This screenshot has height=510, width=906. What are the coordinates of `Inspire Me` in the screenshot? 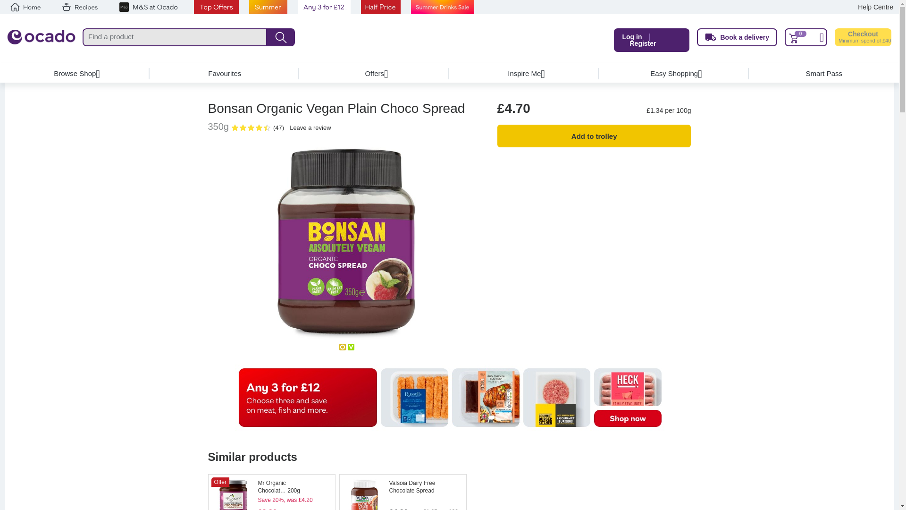 It's located at (524, 74).